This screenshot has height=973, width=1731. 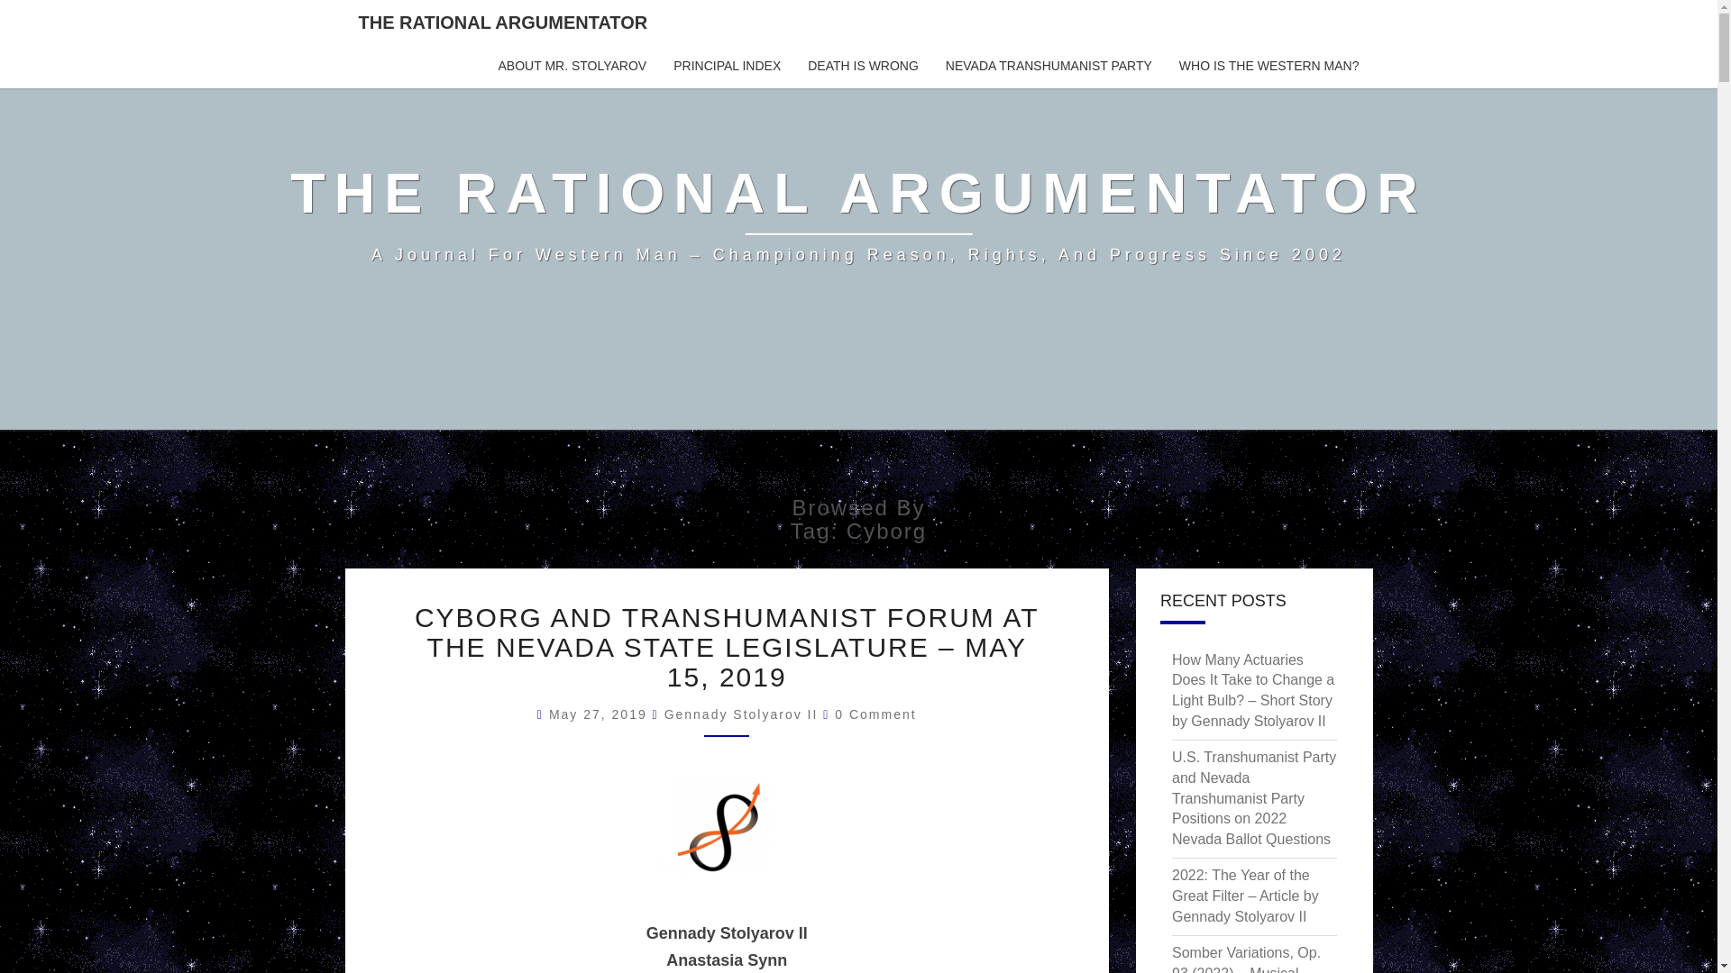 What do you see at coordinates (858, 214) in the screenshot?
I see `The Rational Argumentator` at bounding box center [858, 214].